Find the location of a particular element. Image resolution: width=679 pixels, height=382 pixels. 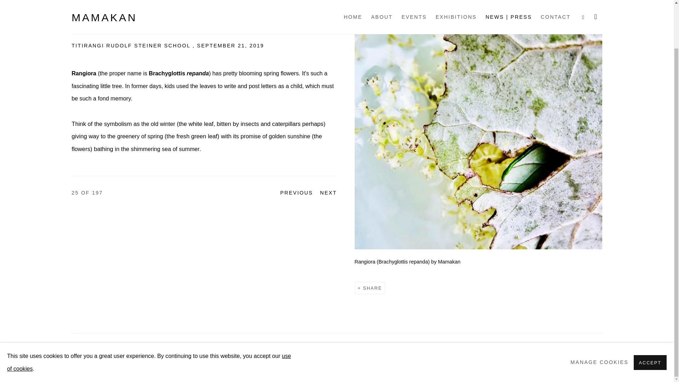

NEXT is located at coordinates (179, 363).